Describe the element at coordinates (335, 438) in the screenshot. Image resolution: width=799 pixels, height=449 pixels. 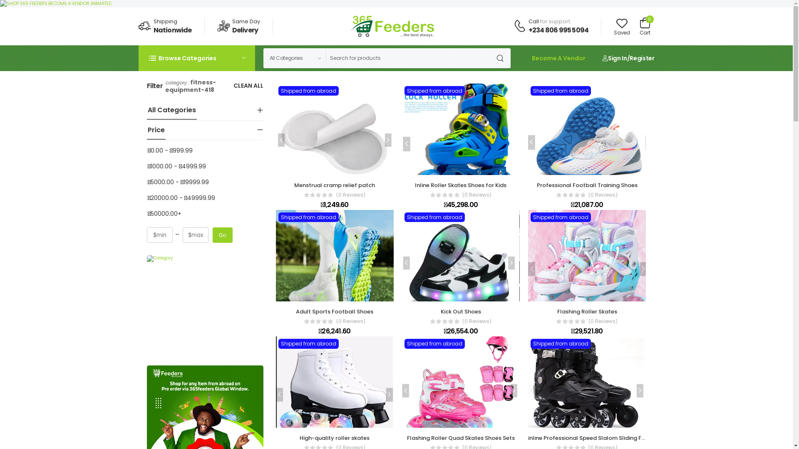
I see `High-quality roller skates` at that location.